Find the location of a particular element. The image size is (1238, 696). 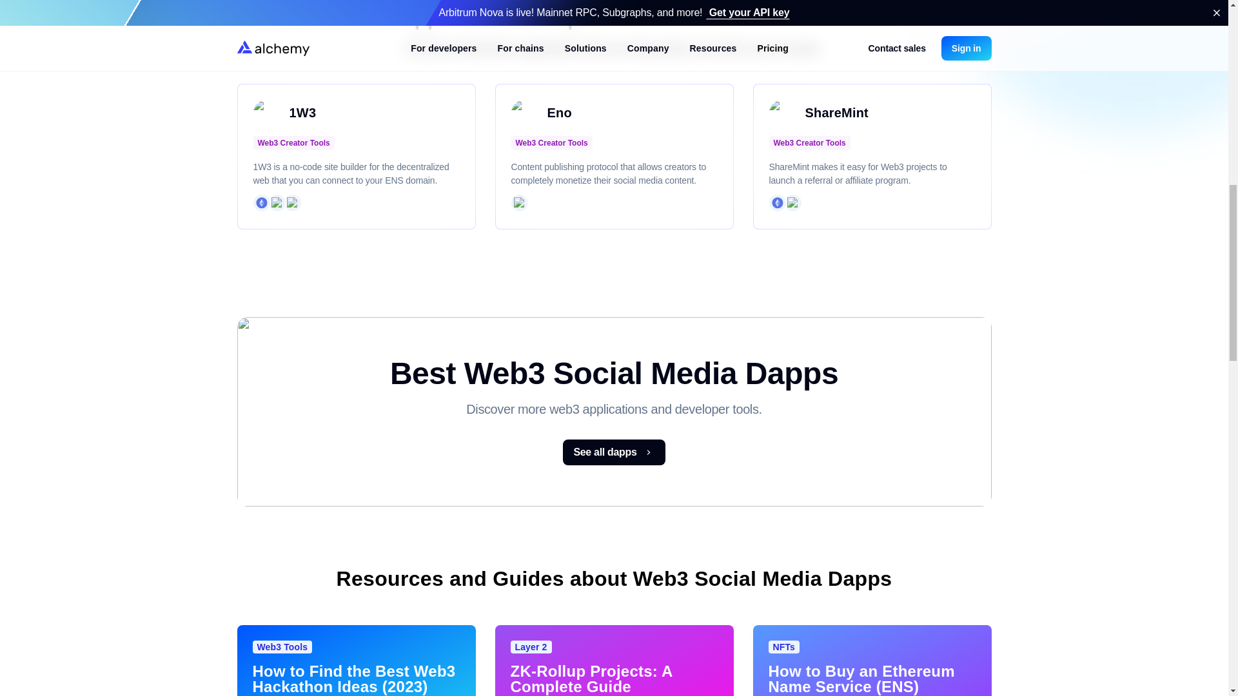

Ethereum is located at coordinates (260, 202).